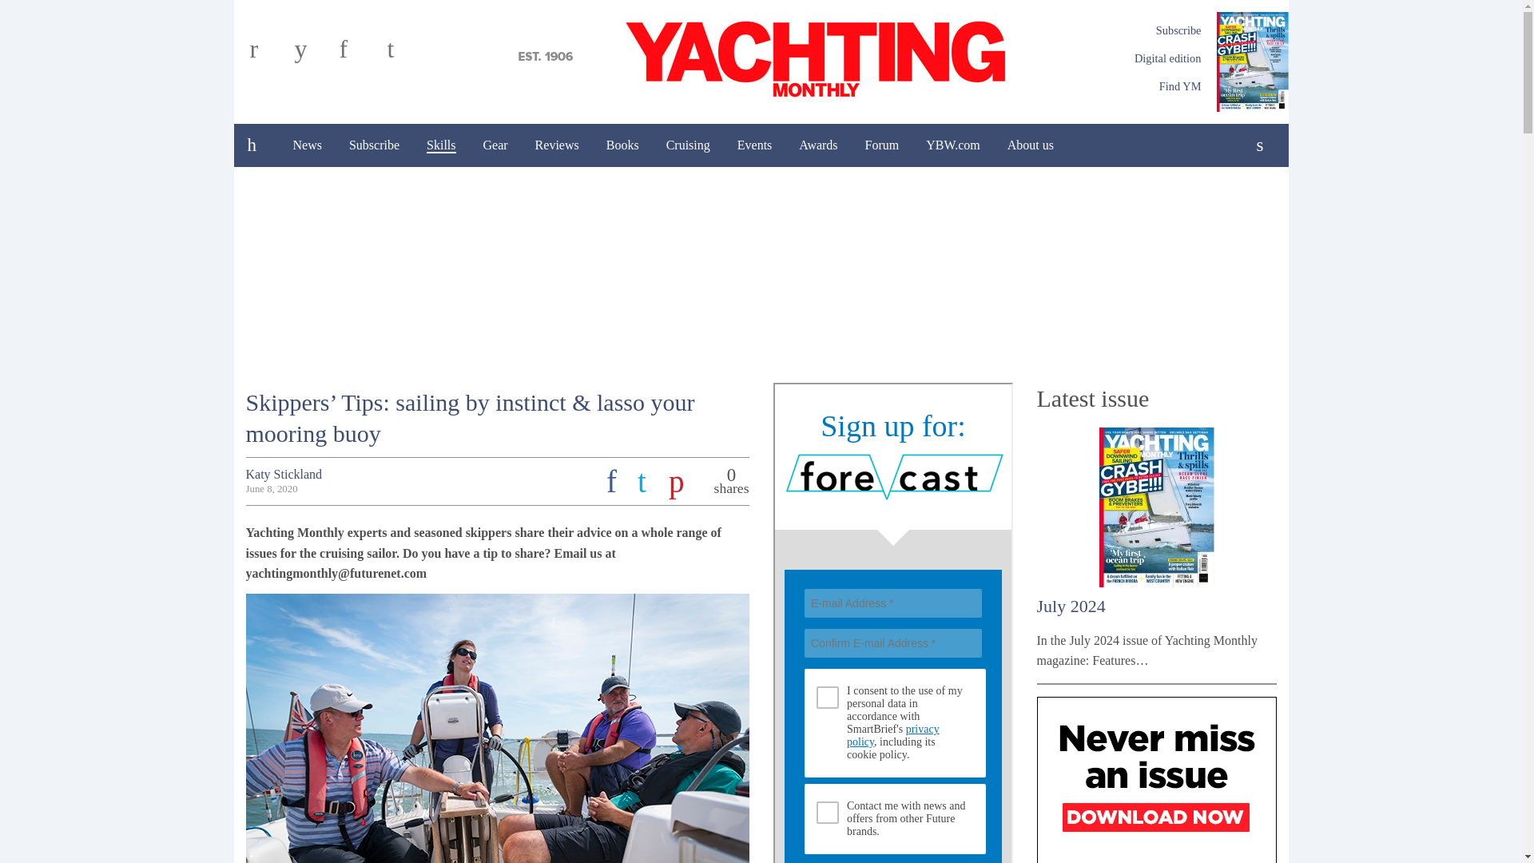  What do you see at coordinates (313, 54) in the screenshot?
I see `y` at bounding box center [313, 54].